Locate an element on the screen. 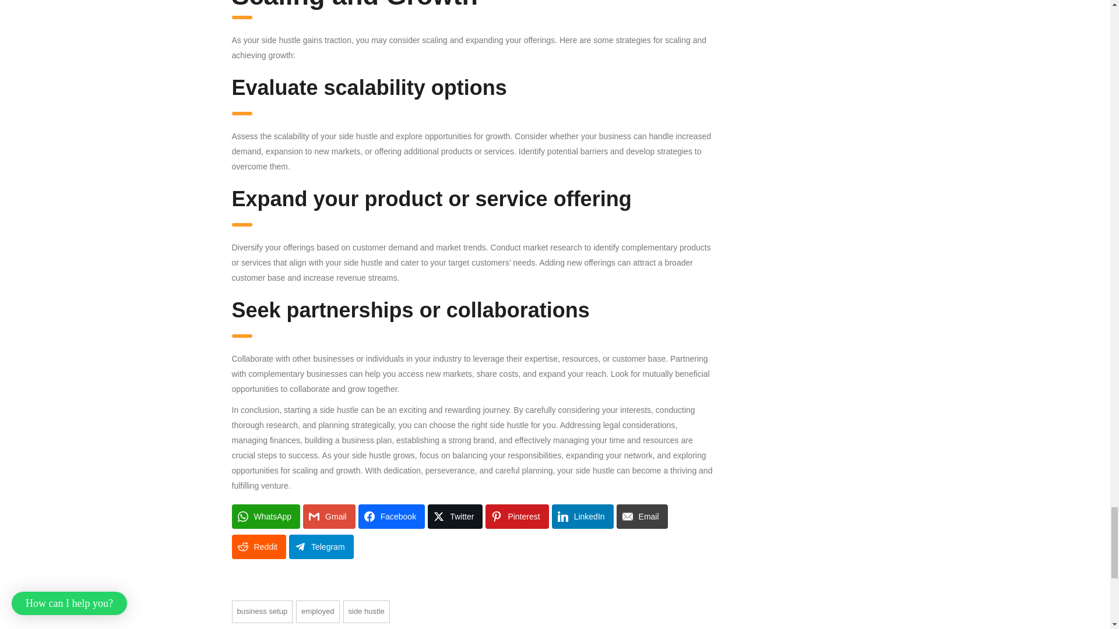 This screenshot has height=629, width=1119. Reddit is located at coordinates (259, 547).